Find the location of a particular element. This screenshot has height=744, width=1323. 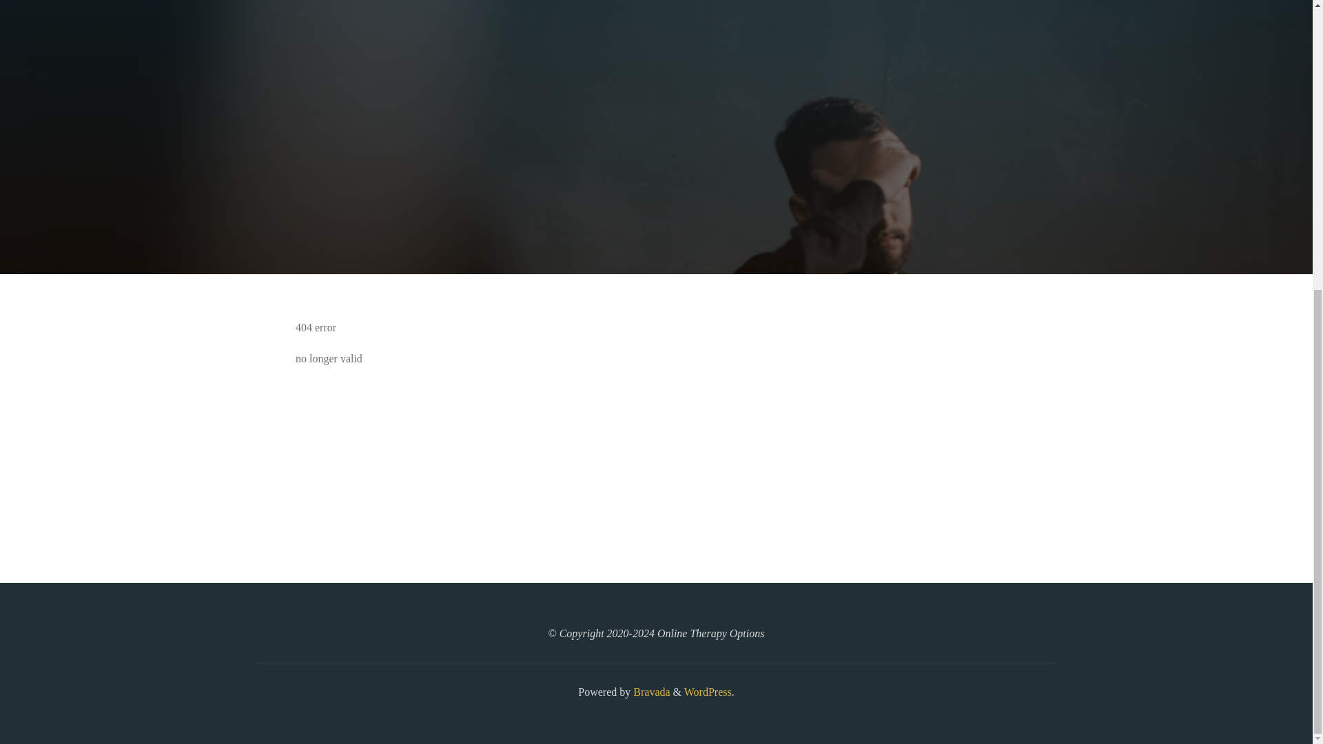

Bravada is located at coordinates (650, 692).